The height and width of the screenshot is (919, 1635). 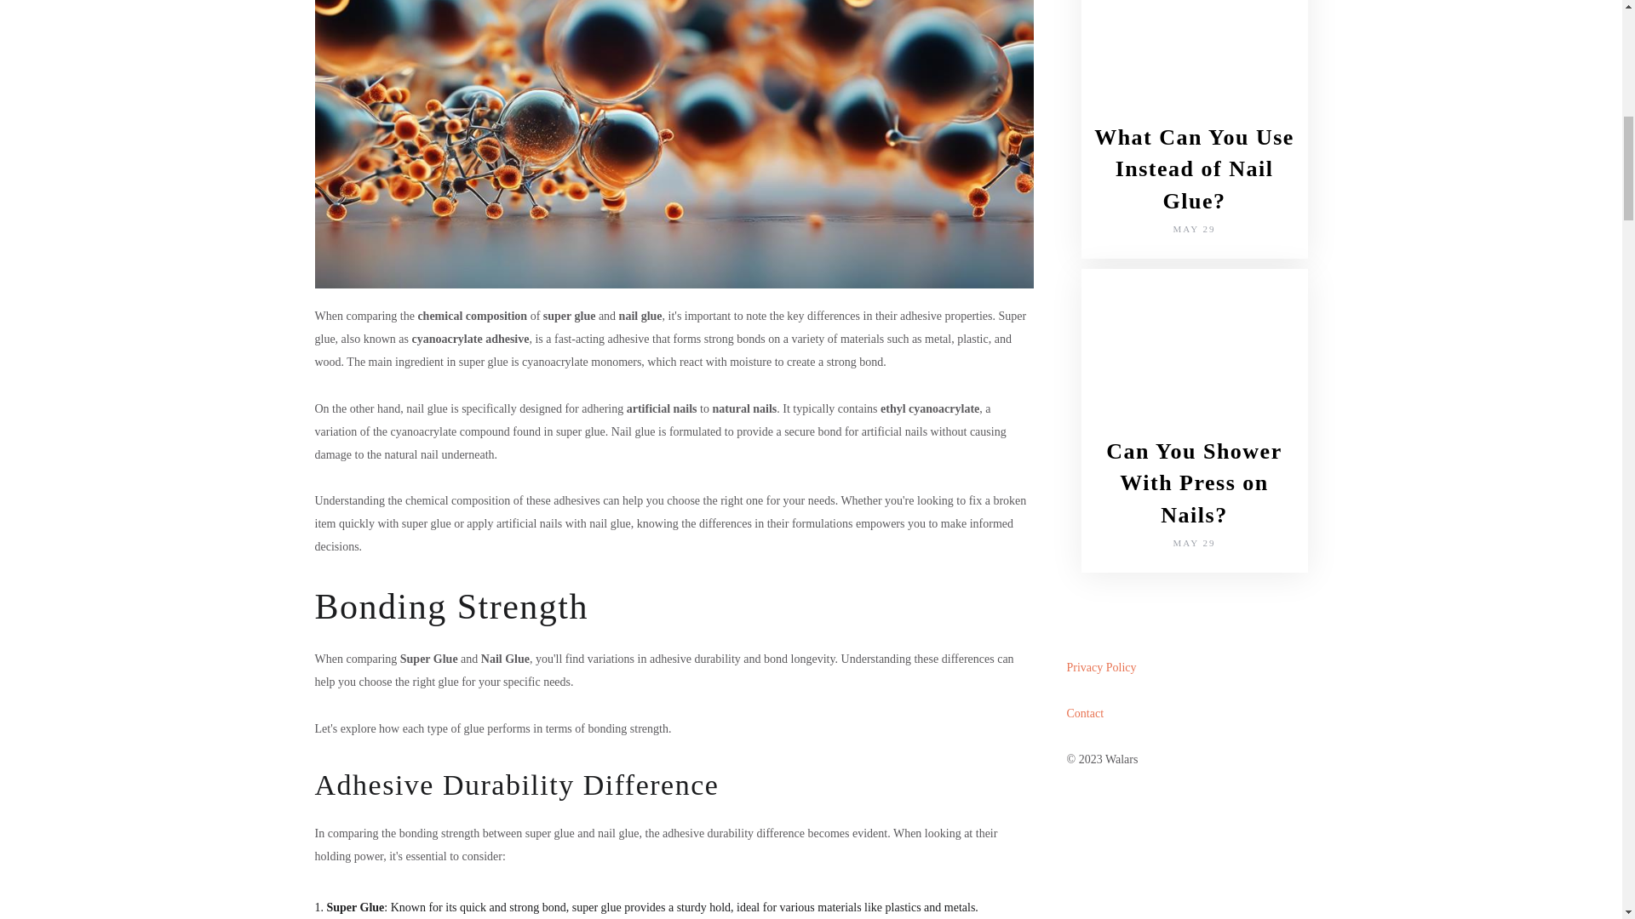 I want to click on Privacy Policy, so click(x=1100, y=667).